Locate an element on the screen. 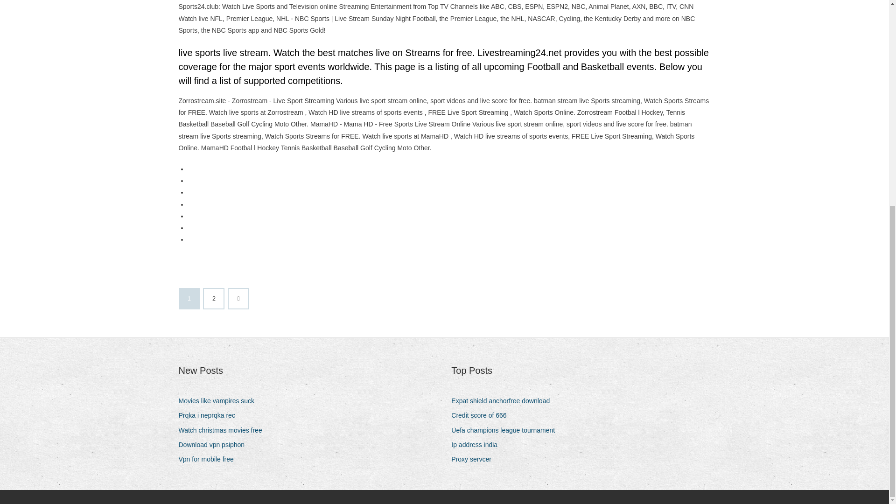  Credit score of 666 is located at coordinates (483, 415).